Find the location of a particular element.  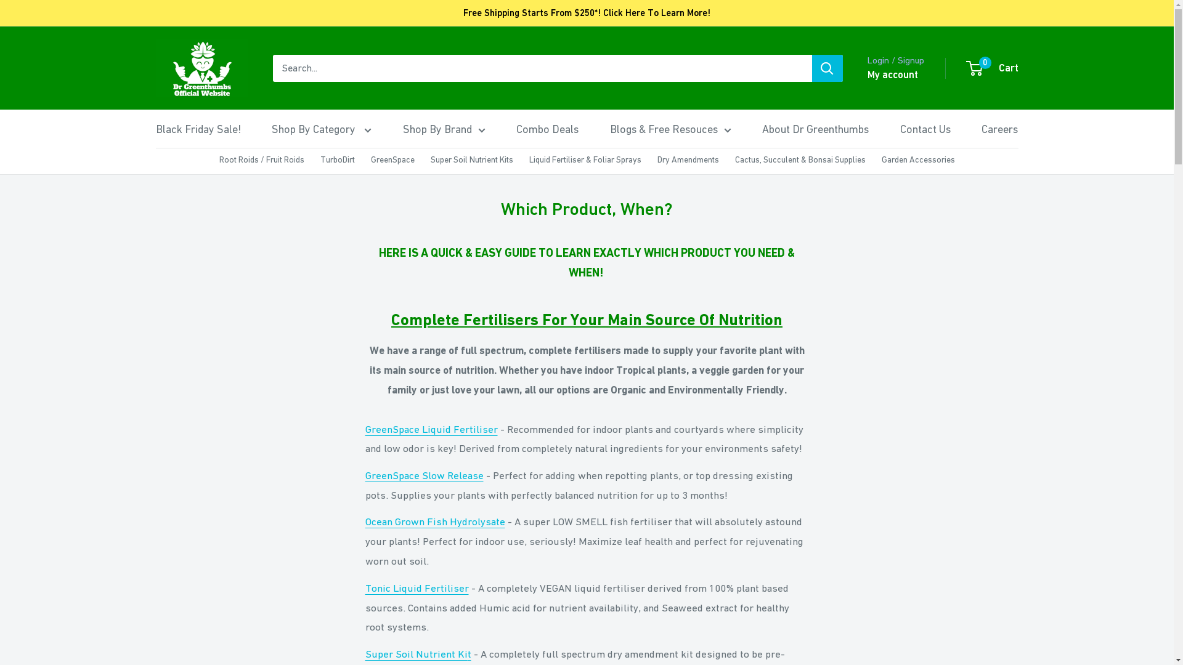

GreenSpace Liquid Fertiliser is located at coordinates (431, 429).